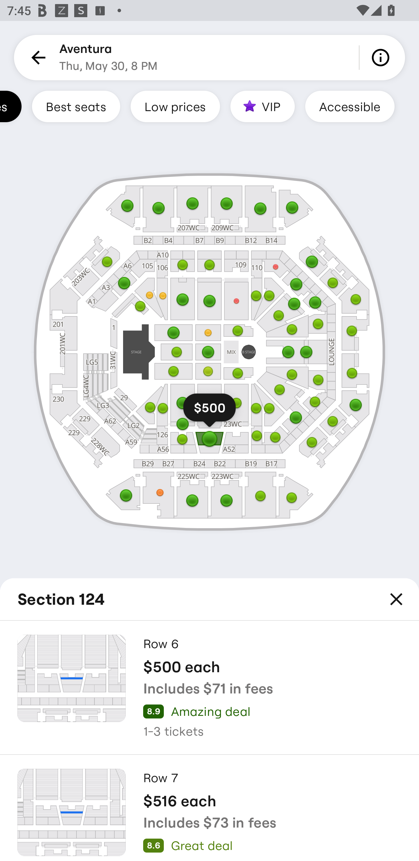  What do you see at coordinates (382, 58) in the screenshot?
I see `Info` at bounding box center [382, 58].